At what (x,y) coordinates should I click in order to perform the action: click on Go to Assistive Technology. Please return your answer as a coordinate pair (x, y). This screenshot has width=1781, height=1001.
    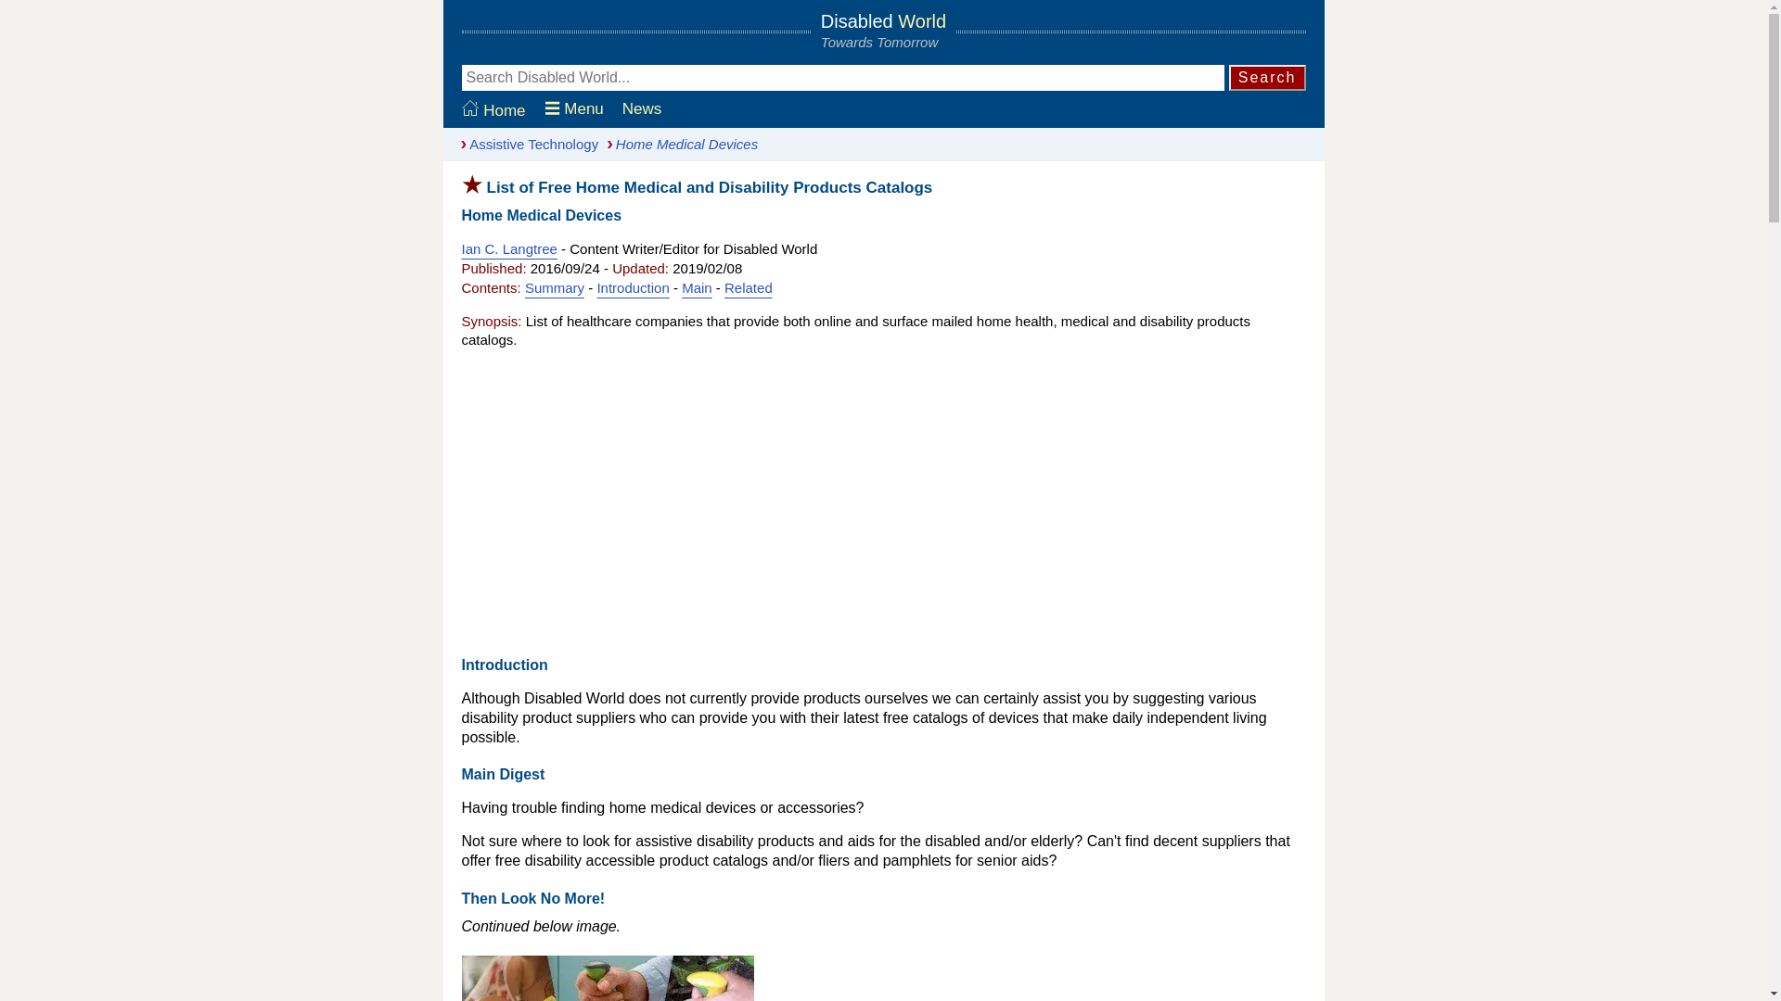
    Looking at the image, I should click on (525, 144).